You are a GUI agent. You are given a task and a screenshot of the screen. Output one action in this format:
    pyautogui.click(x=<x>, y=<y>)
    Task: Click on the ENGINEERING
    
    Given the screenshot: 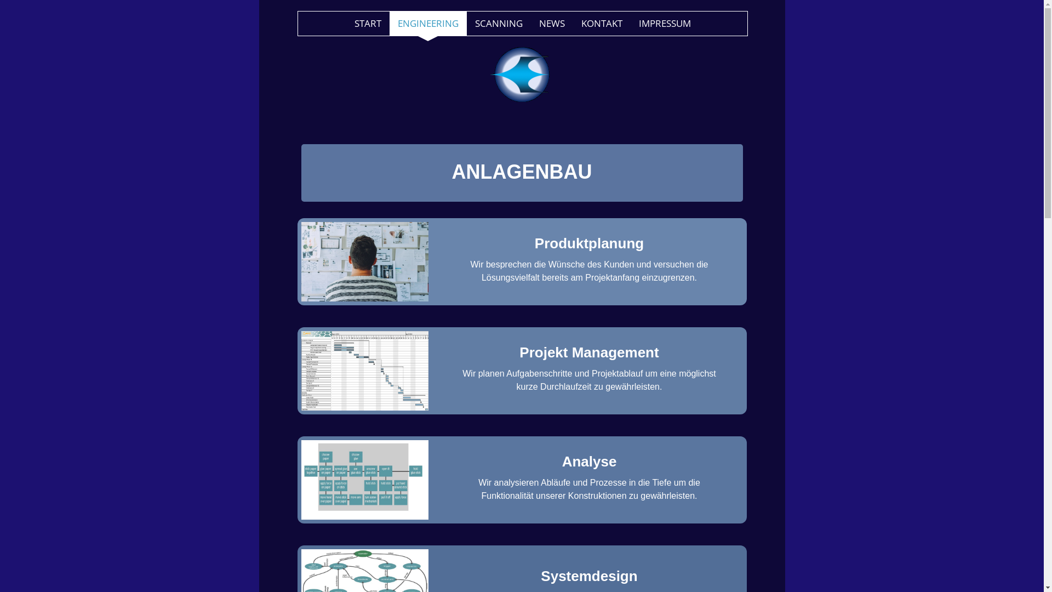 What is the action you would take?
    pyautogui.click(x=427, y=24)
    